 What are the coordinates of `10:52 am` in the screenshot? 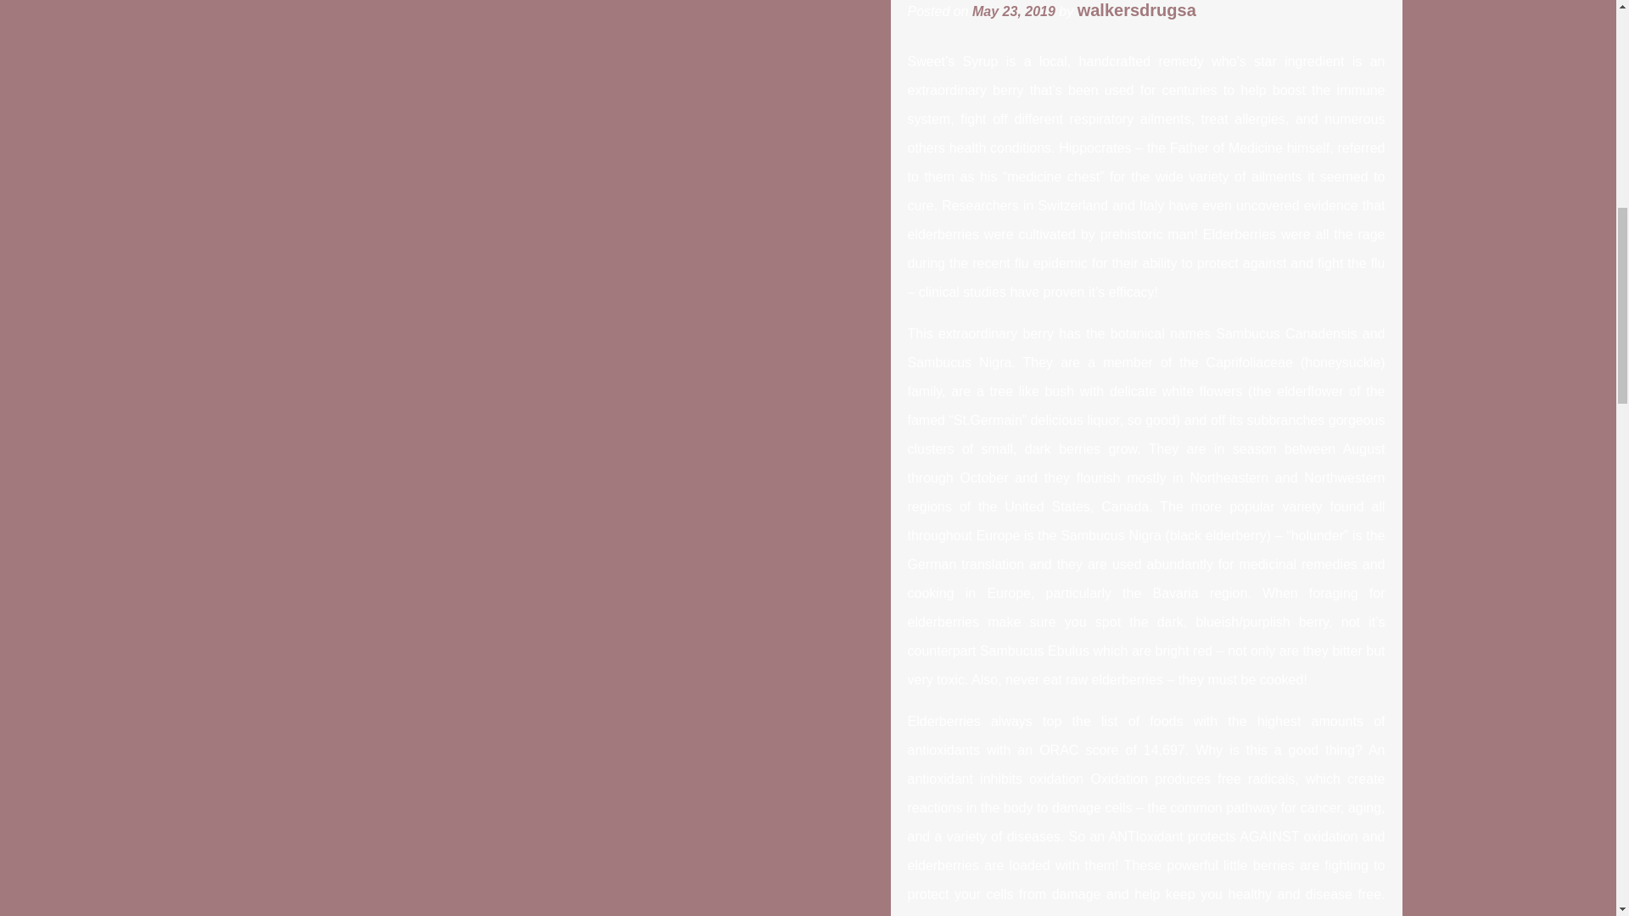 It's located at (1014, 11).